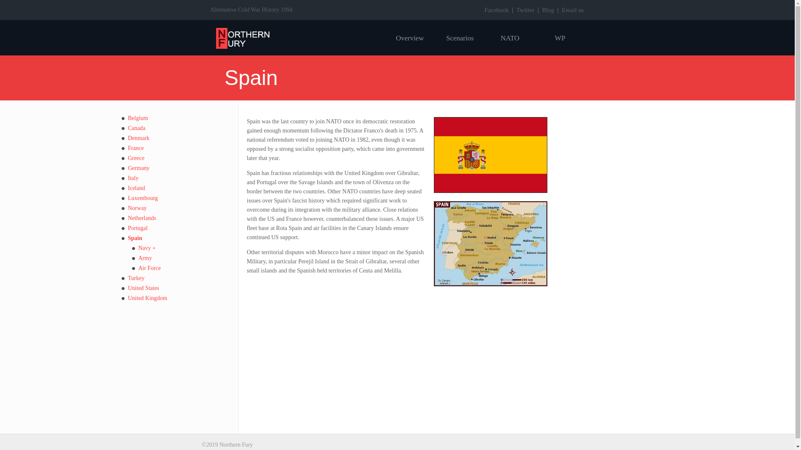 Image resolution: width=801 pixels, height=450 pixels. Describe the element at coordinates (410, 38) in the screenshot. I see `Overview` at that location.